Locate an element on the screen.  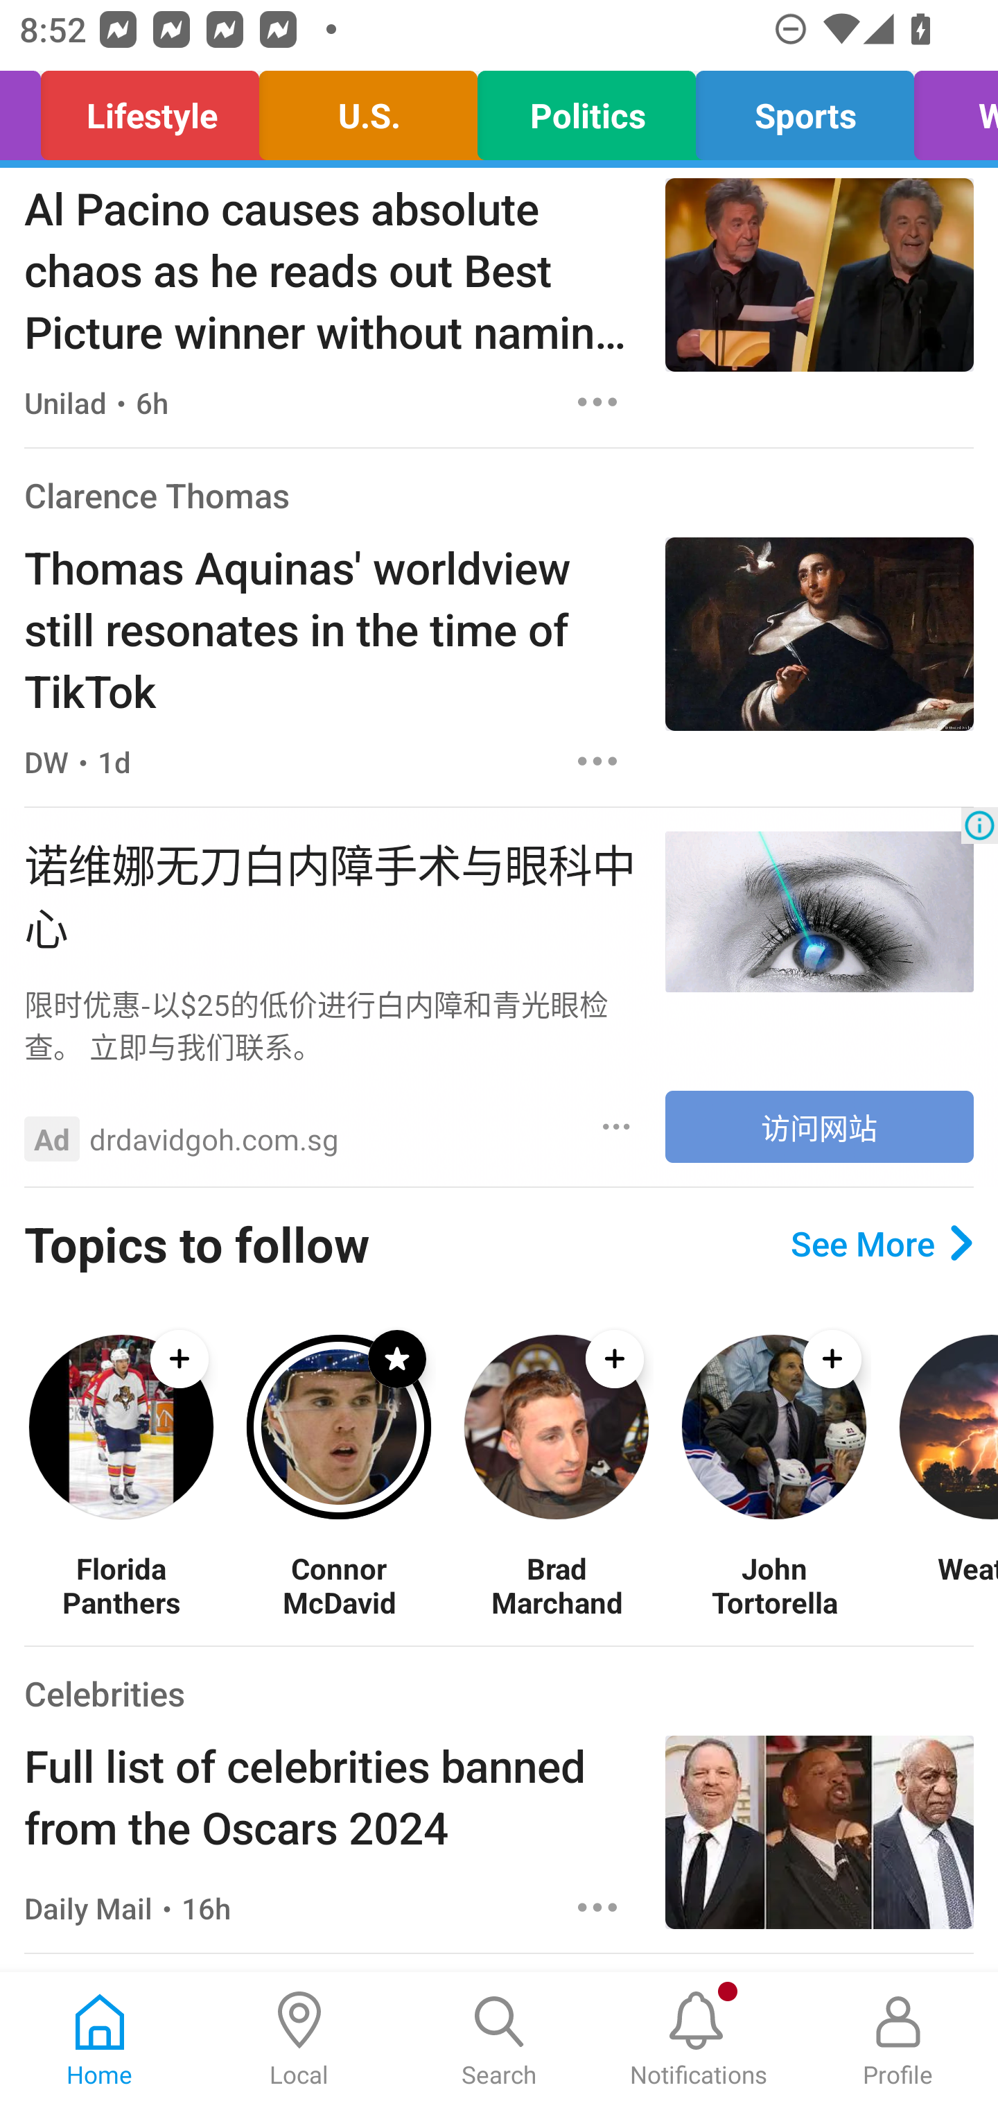
U.S. is located at coordinates (367, 110).